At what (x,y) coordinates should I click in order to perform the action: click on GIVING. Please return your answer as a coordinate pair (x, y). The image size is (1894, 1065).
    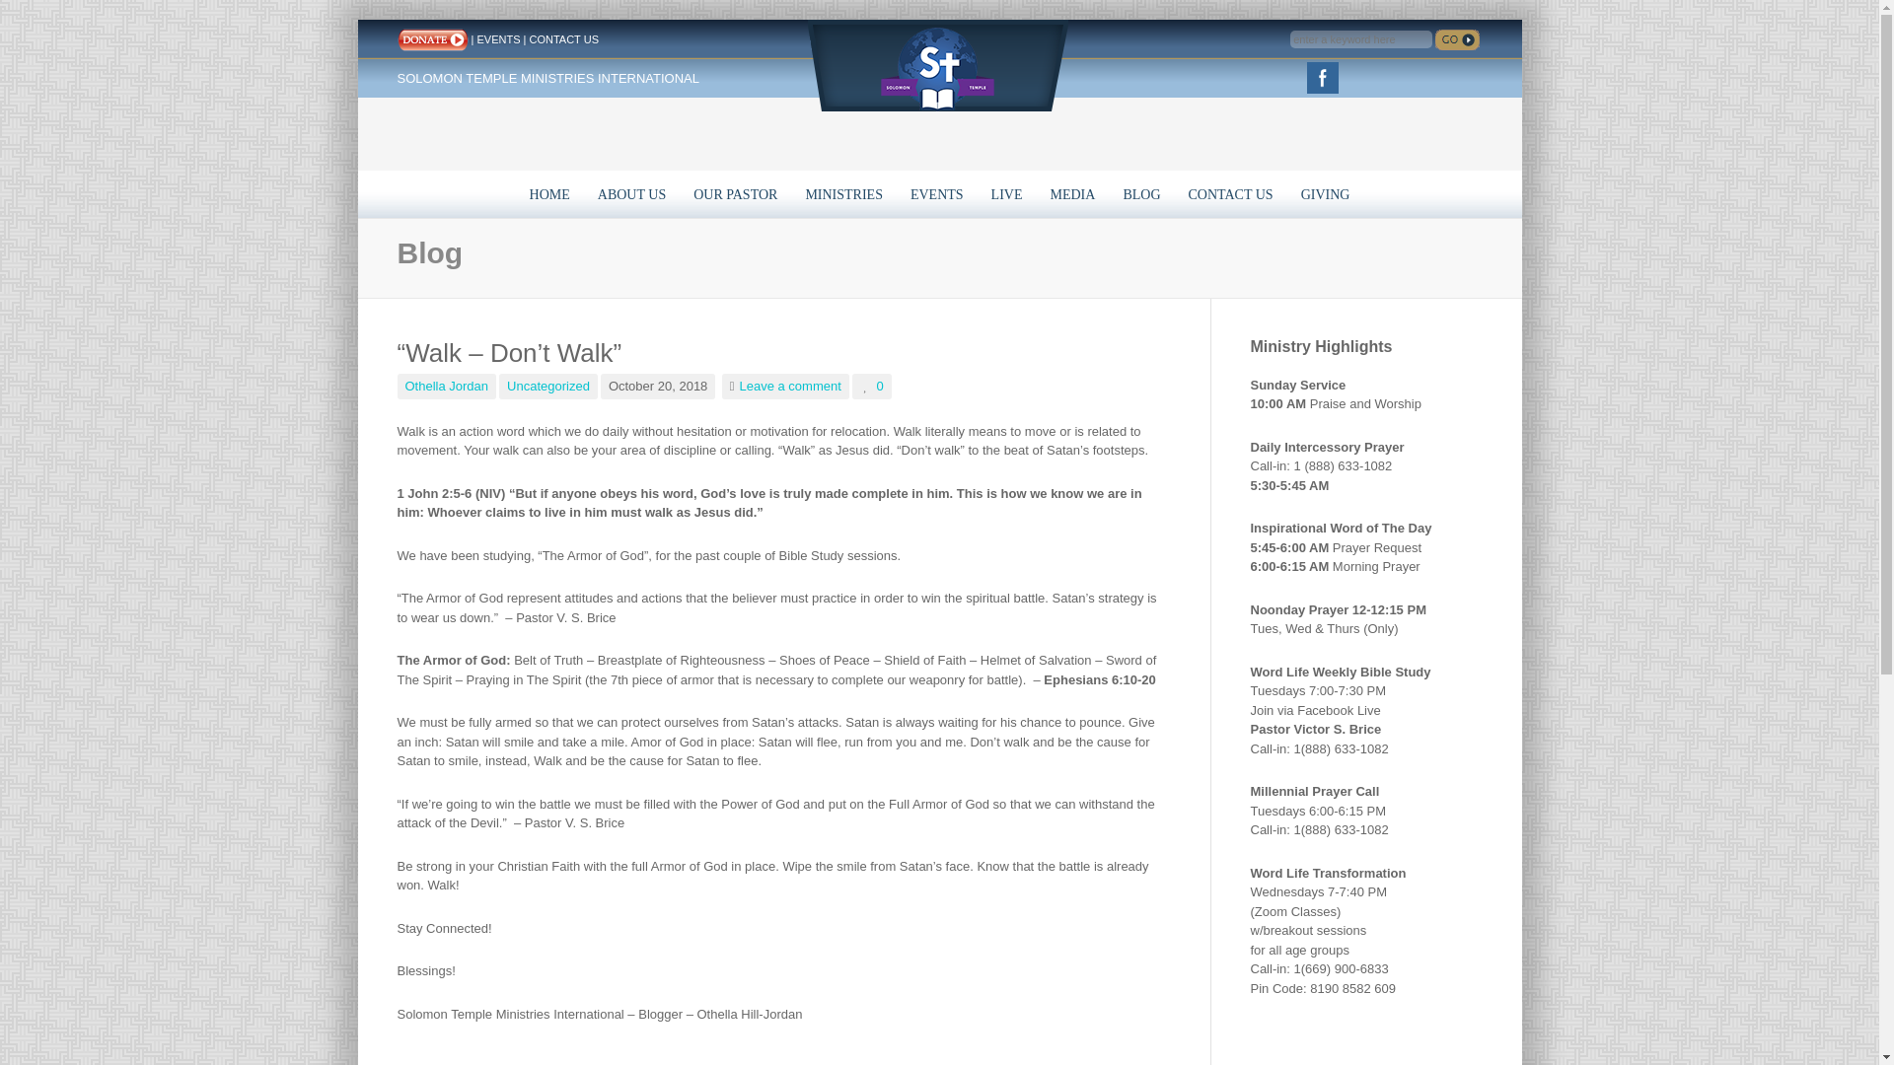
    Looking at the image, I should click on (1326, 194).